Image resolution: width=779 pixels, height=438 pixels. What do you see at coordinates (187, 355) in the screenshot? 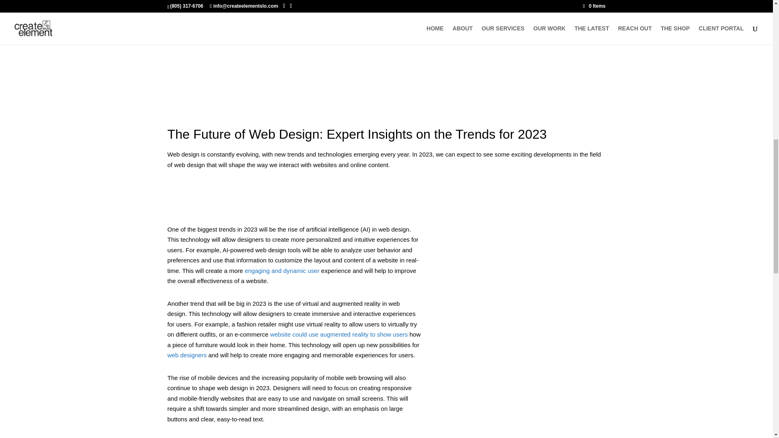
I see `web designers` at bounding box center [187, 355].